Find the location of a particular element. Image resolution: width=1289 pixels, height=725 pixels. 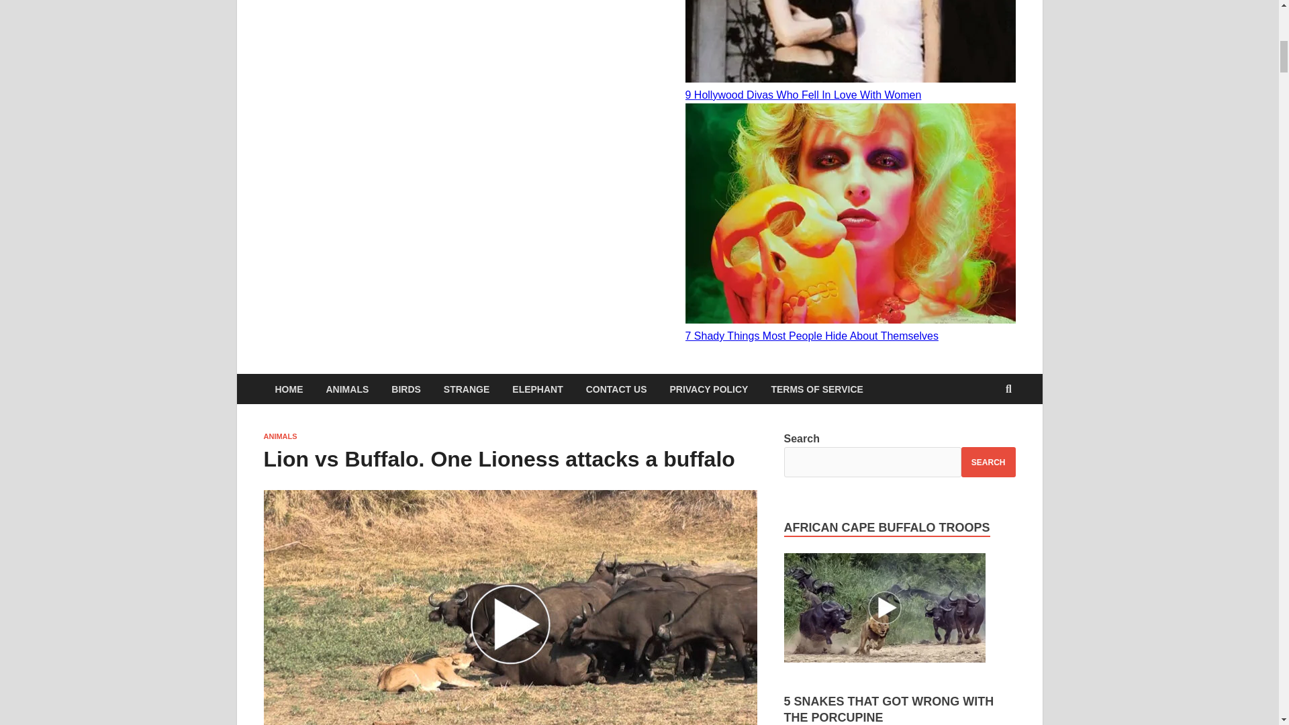

CONTACT US is located at coordinates (616, 389).